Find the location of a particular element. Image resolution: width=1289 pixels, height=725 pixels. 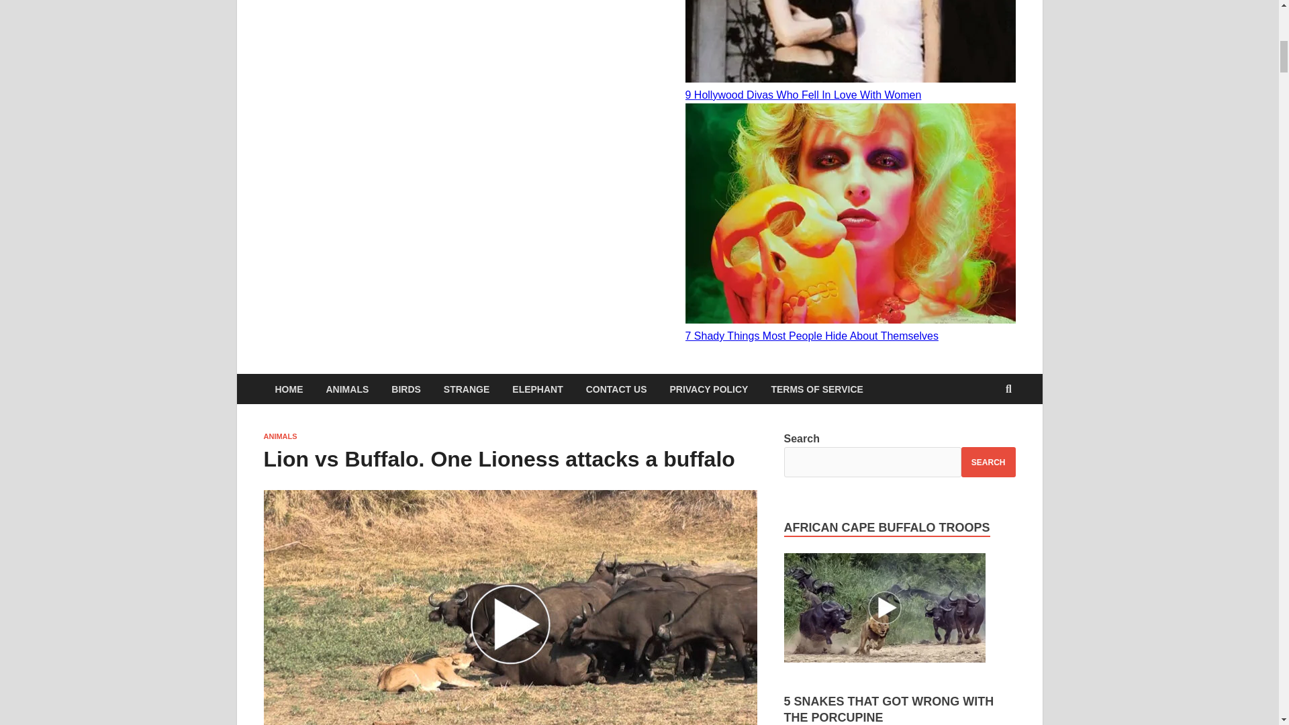

CONTACT US is located at coordinates (616, 389).